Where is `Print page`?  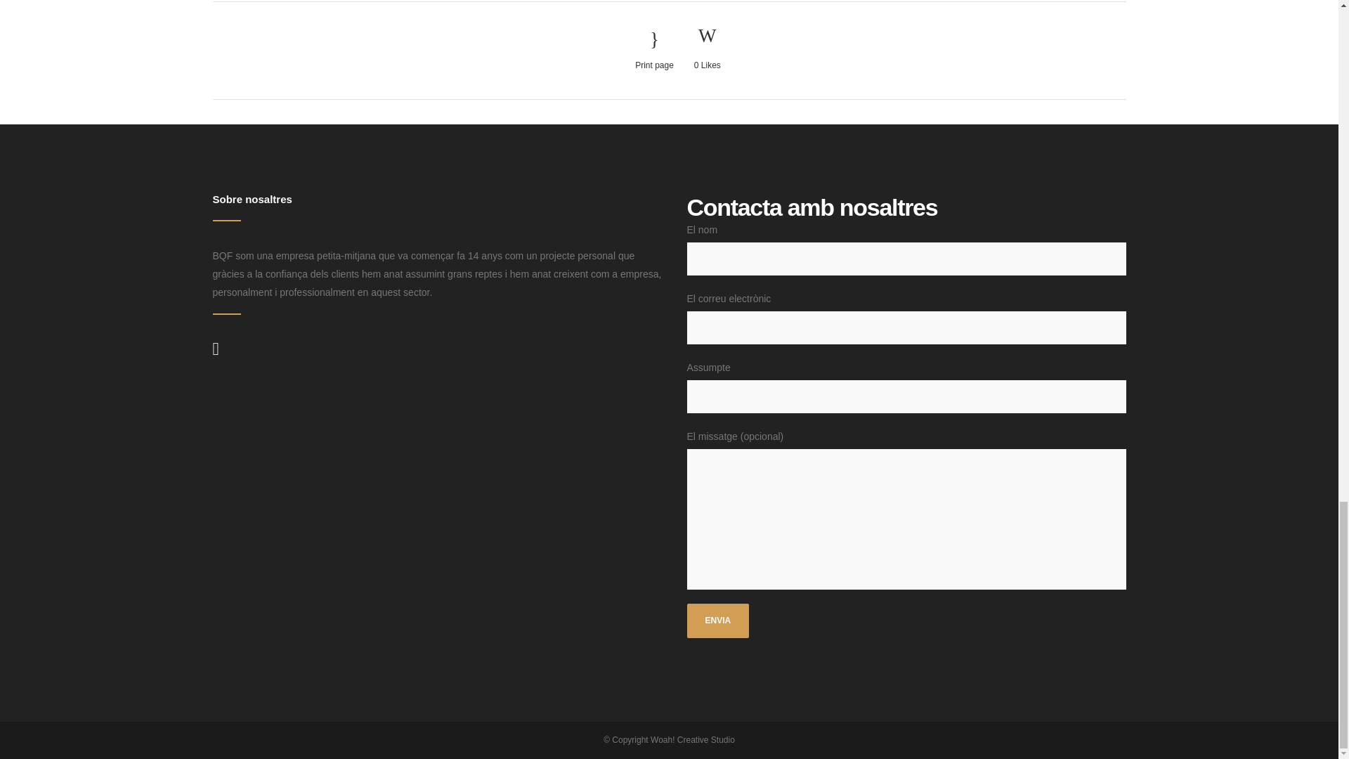
Print page is located at coordinates (654, 51).